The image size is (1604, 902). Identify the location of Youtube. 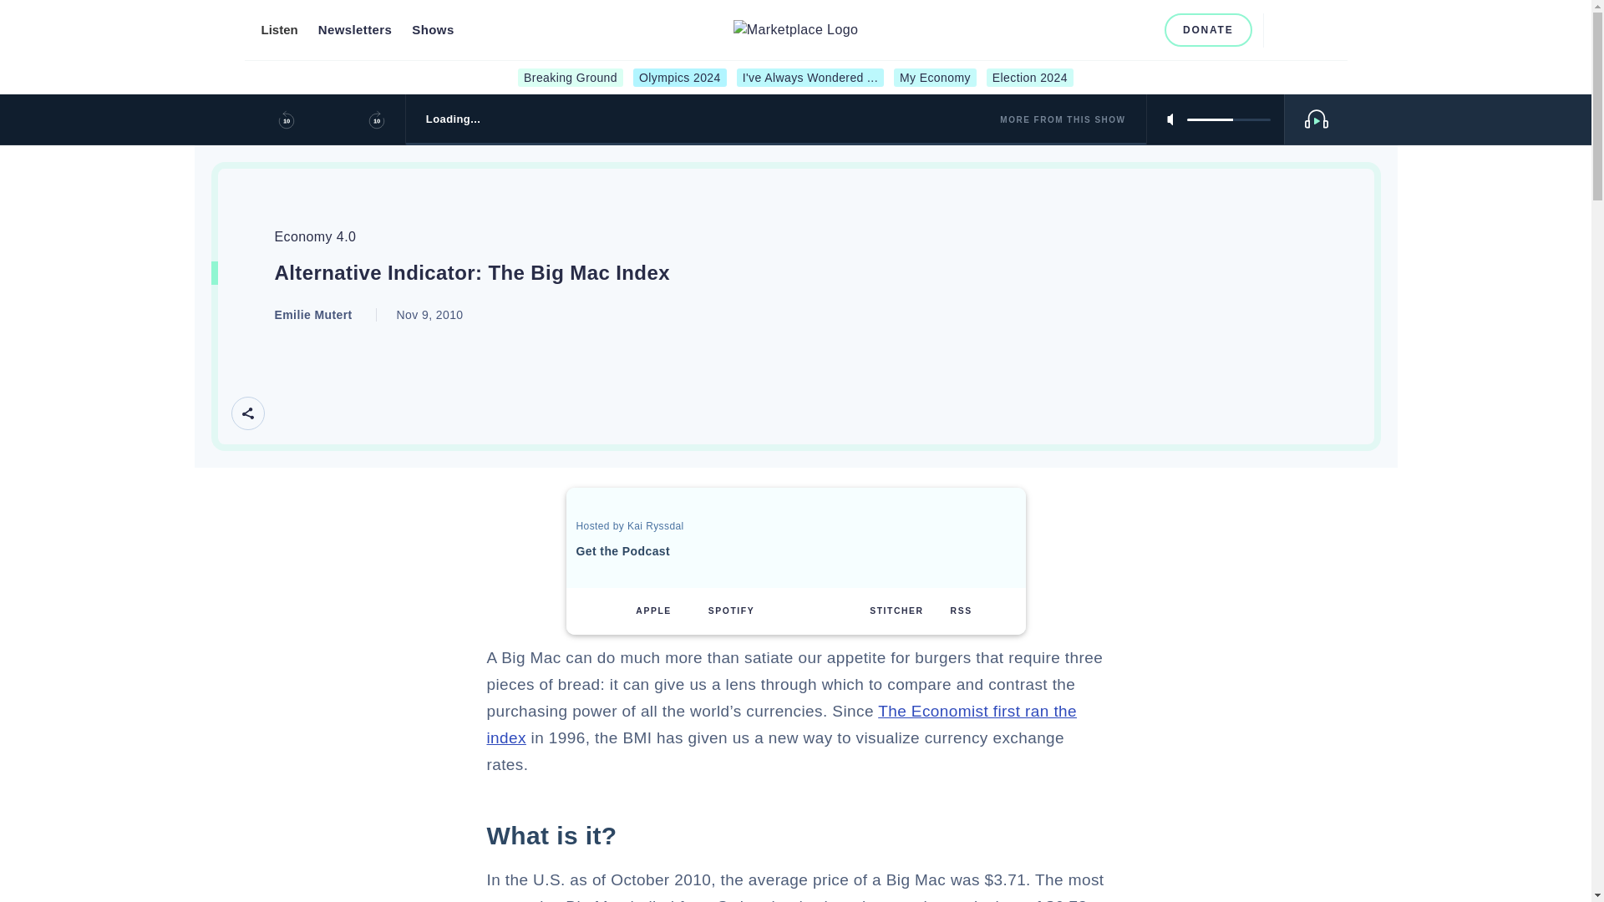
(1114, 29).